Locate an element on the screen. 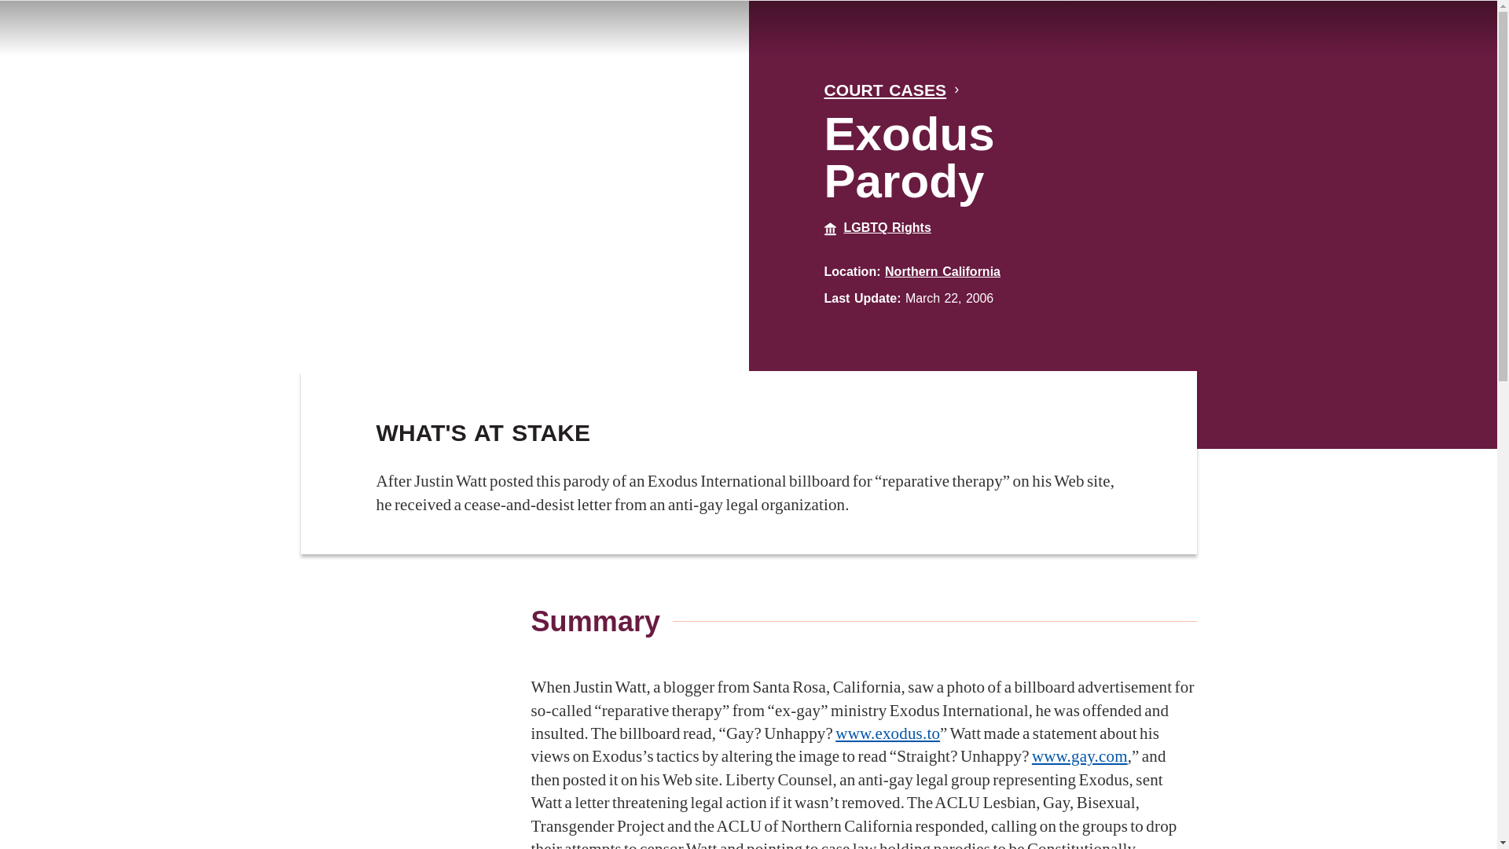 This screenshot has width=1509, height=849. www.gay.com is located at coordinates (1080, 756).